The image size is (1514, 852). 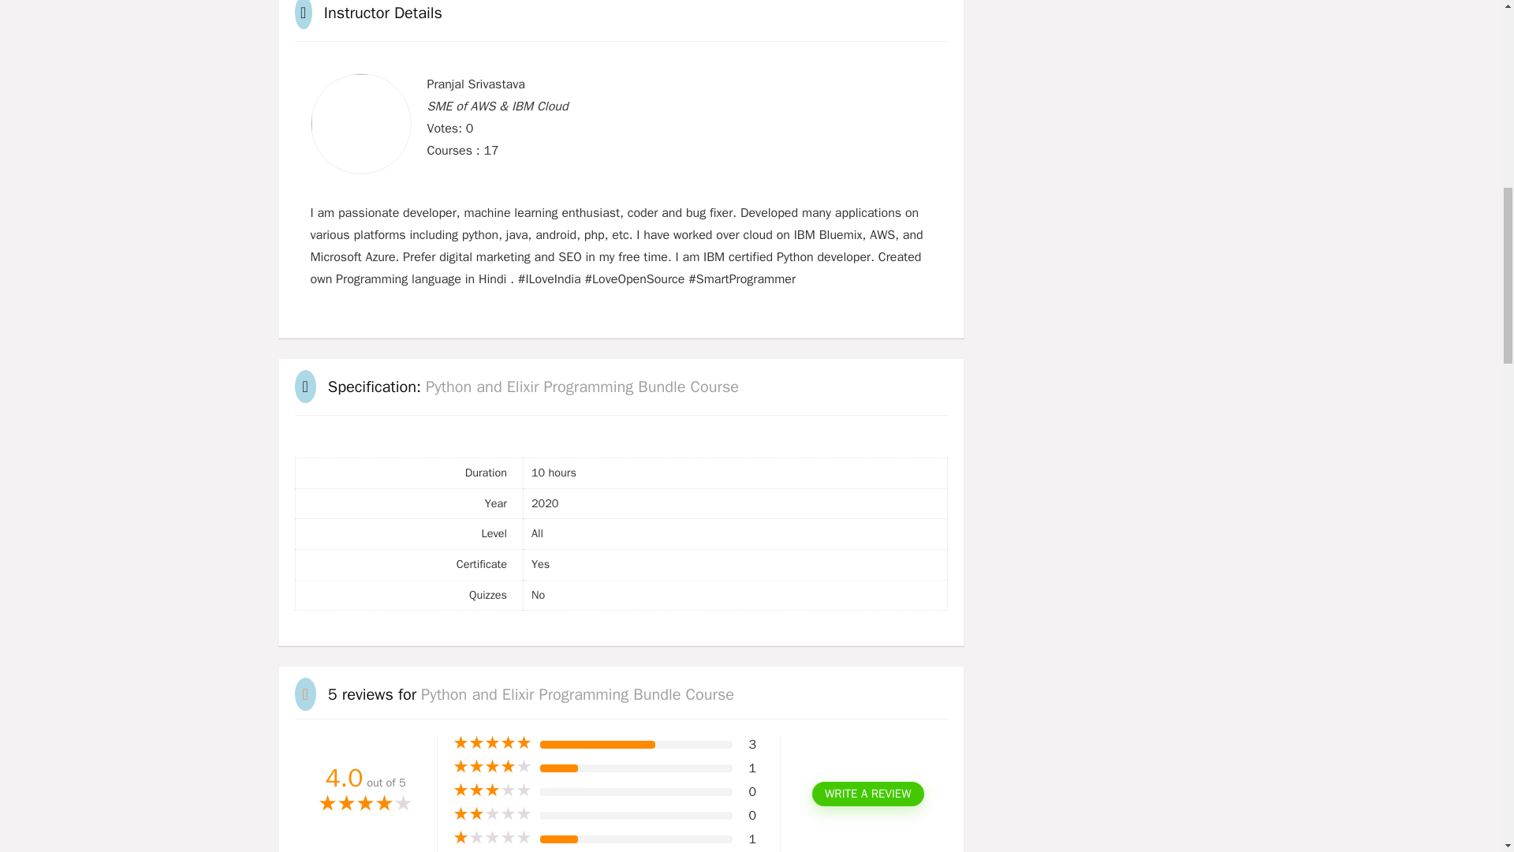 What do you see at coordinates (492, 790) in the screenshot?
I see `Rated 3 out of 5` at bounding box center [492, 790].